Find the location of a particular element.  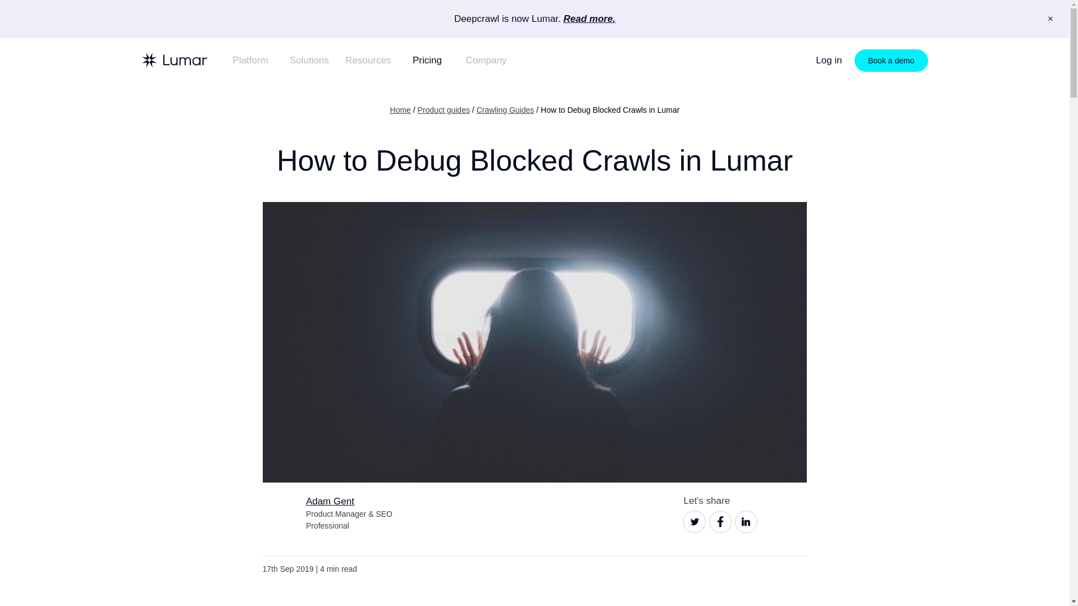

Platform is located at coordinates (250, 61).